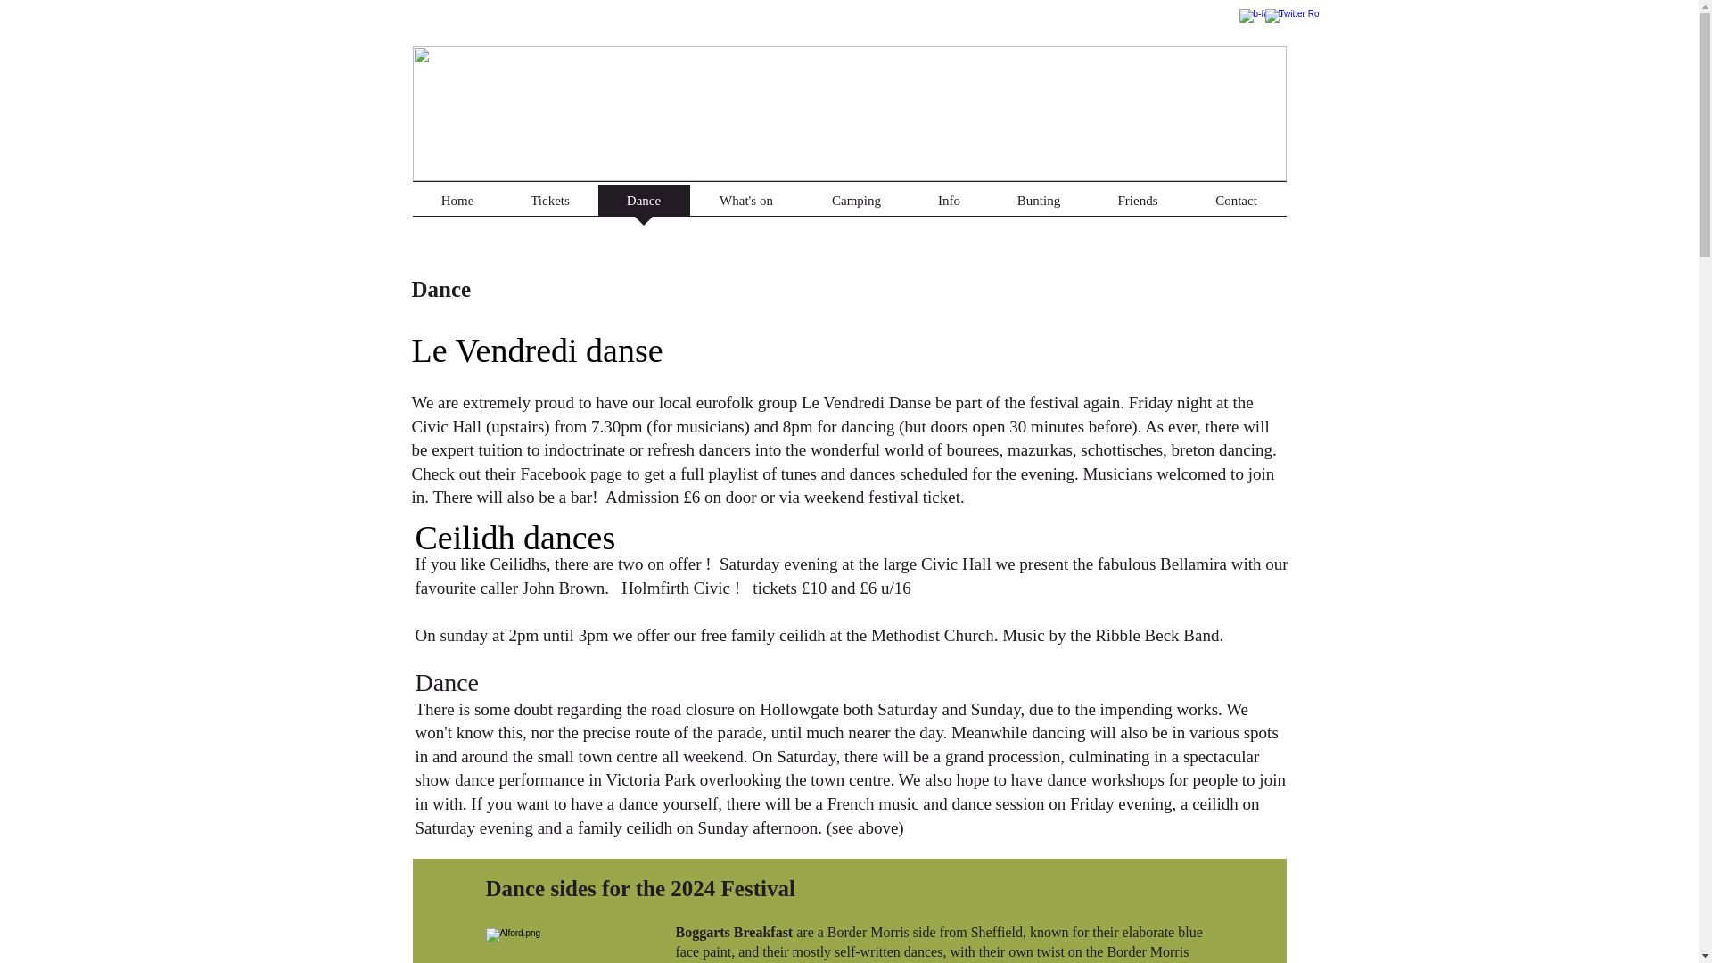 This screenshot has width=1712, height=963. What do you see at coordinates (745, 206) in the screenshot?
I see `What's on` at bounding box center [745, 206].